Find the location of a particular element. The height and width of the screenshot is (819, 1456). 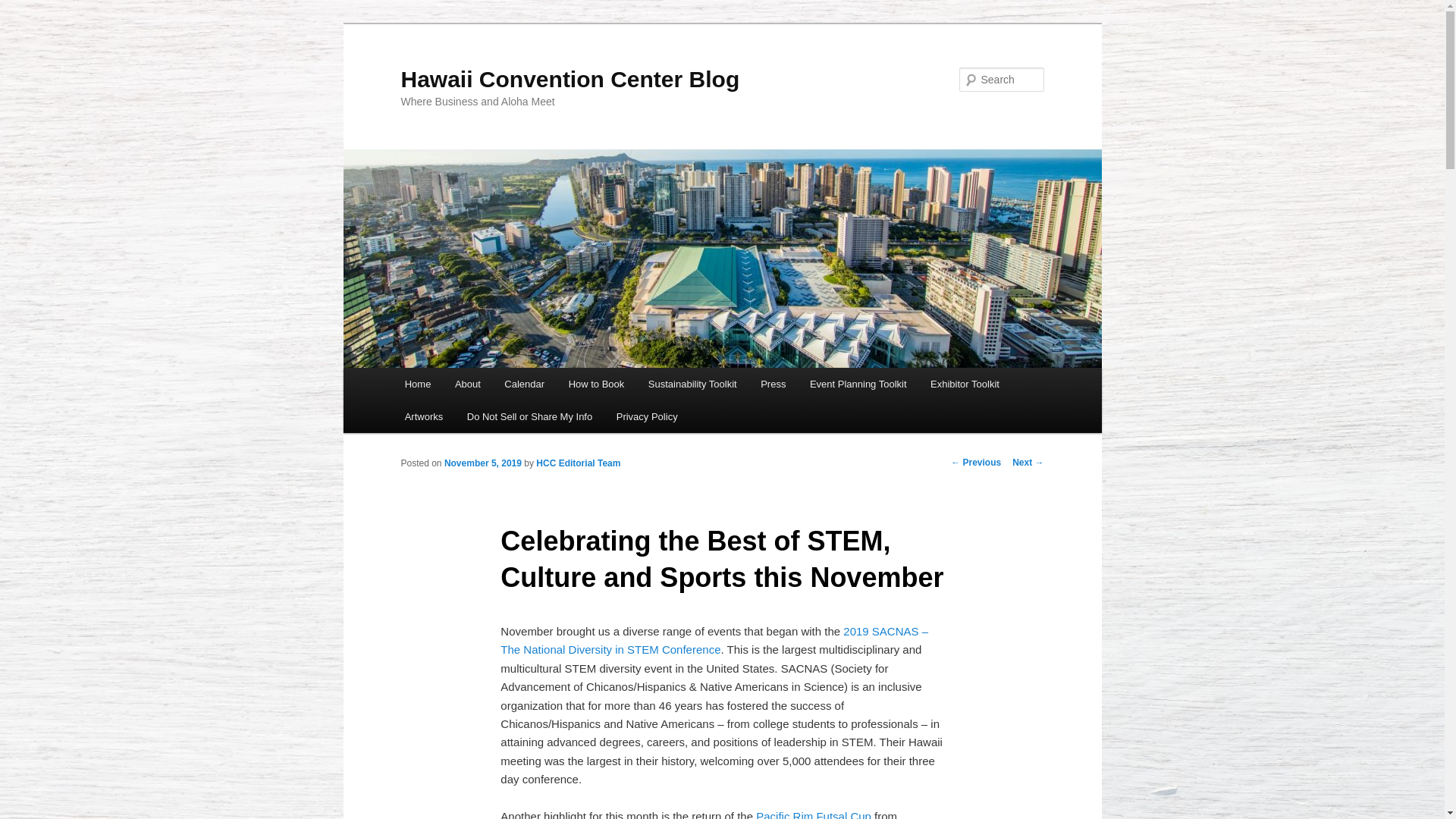

3:40 pm is located at coordinates (482, 463).